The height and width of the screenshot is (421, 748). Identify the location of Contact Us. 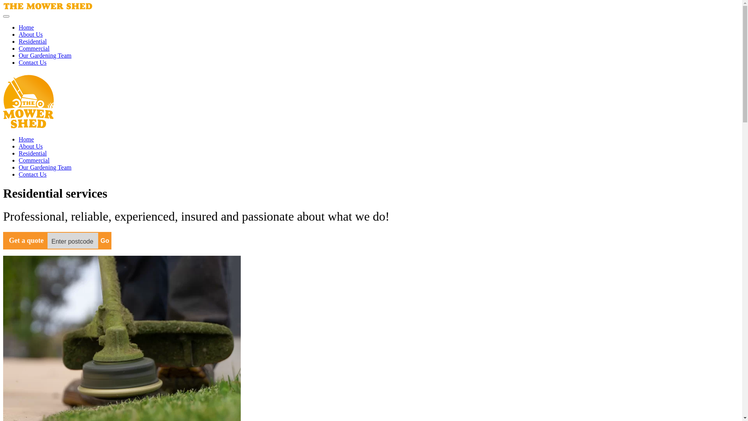
(33, 62).